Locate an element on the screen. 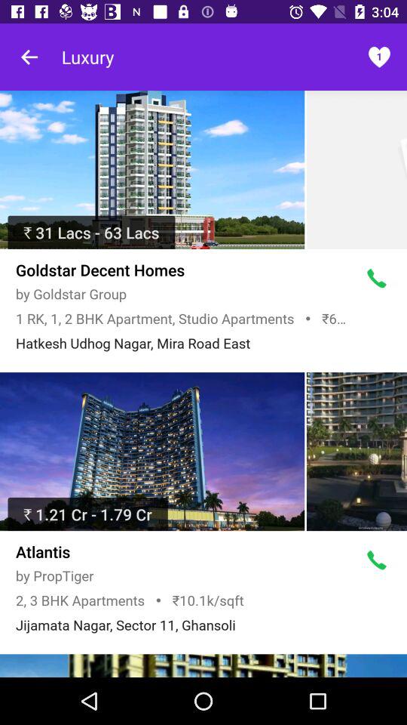 This screenshot has width=407, height=725. phone this business is located at coordinates (377, 279).